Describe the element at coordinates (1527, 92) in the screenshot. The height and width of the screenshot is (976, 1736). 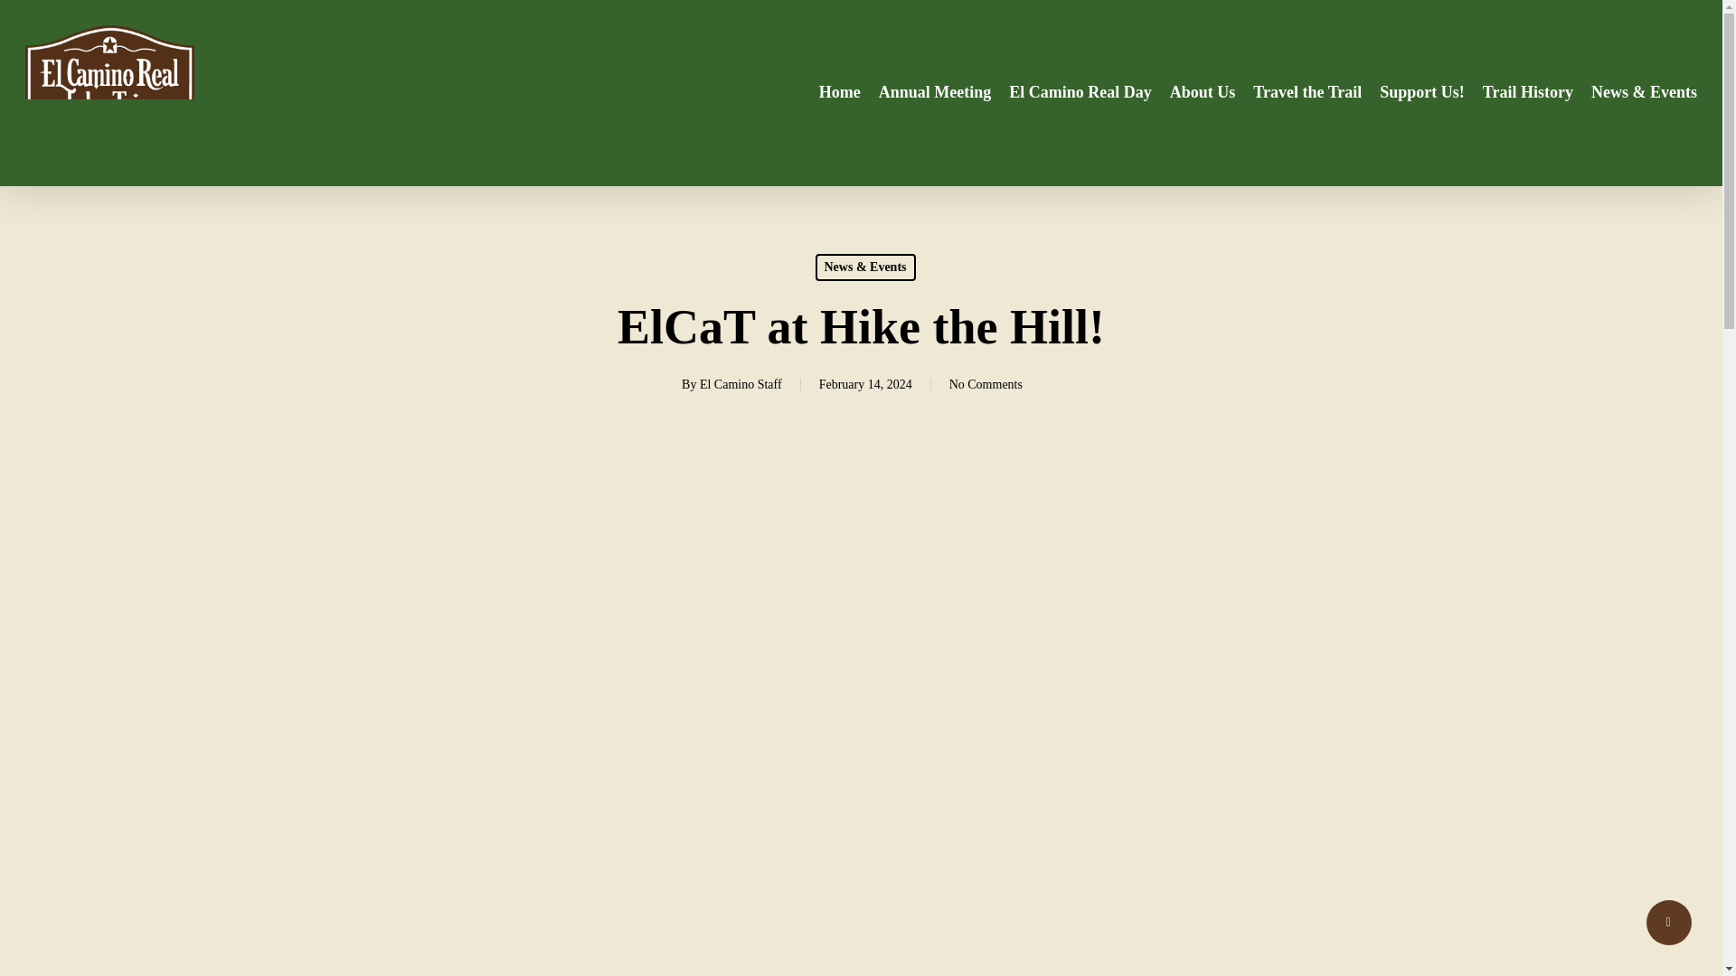
I see `Trail History` at that location.